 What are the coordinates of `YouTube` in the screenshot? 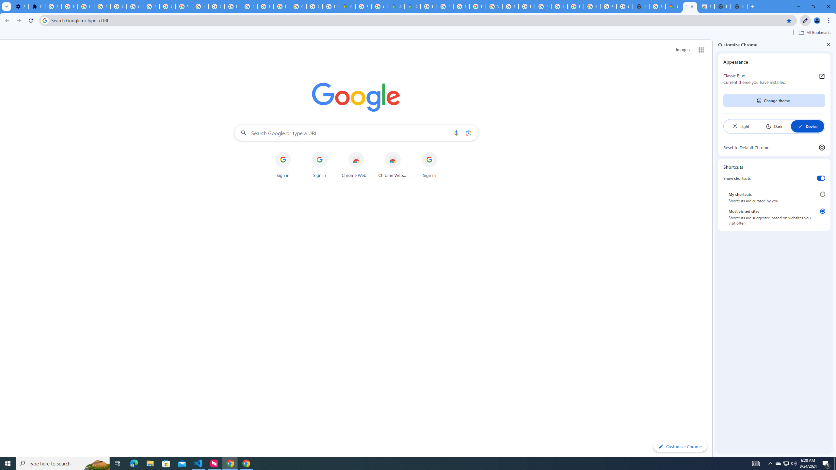 It's located at (494, 7).